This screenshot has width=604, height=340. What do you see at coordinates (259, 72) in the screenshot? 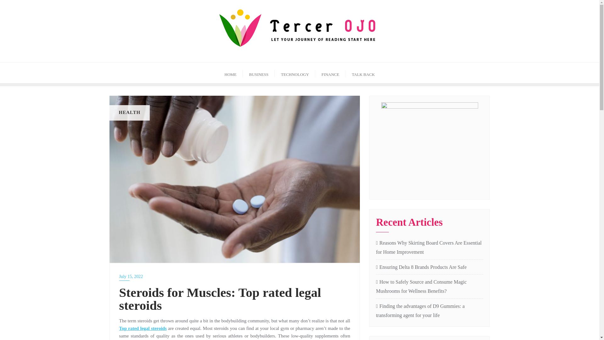
I see `BUSINESS` at bounding box center [259, 72].